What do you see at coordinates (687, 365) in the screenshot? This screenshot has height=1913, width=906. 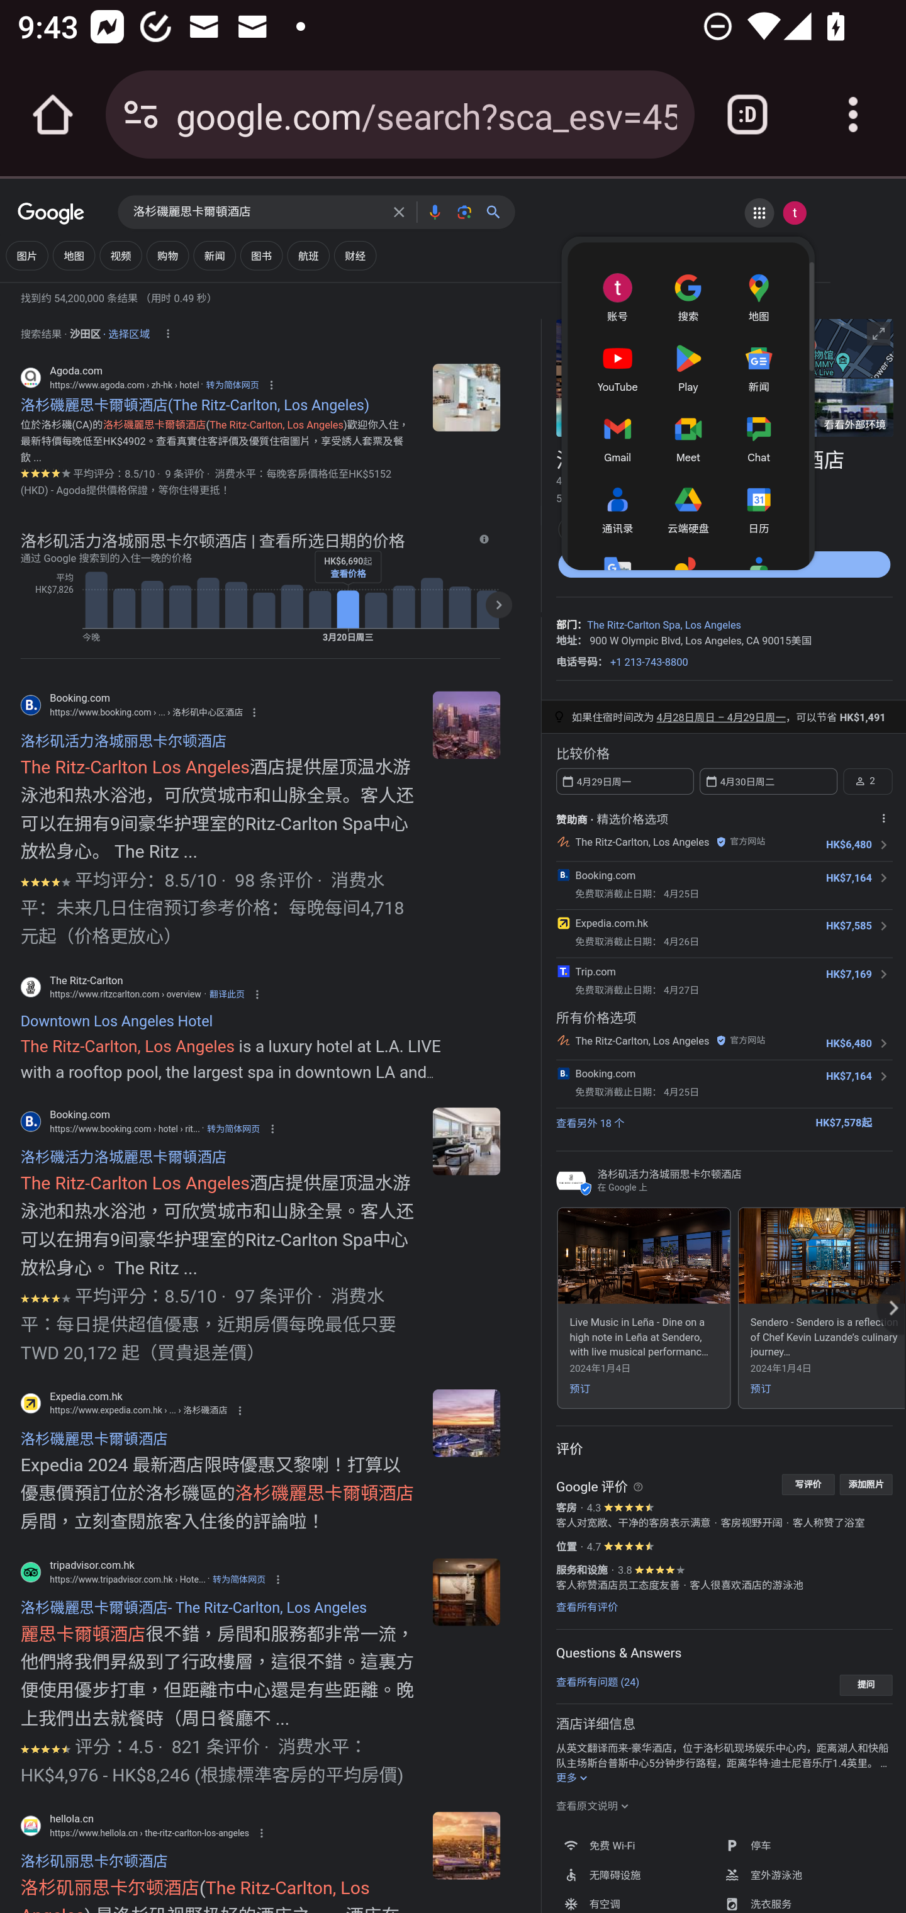 I see `Play` at bounding box center [687, 365].